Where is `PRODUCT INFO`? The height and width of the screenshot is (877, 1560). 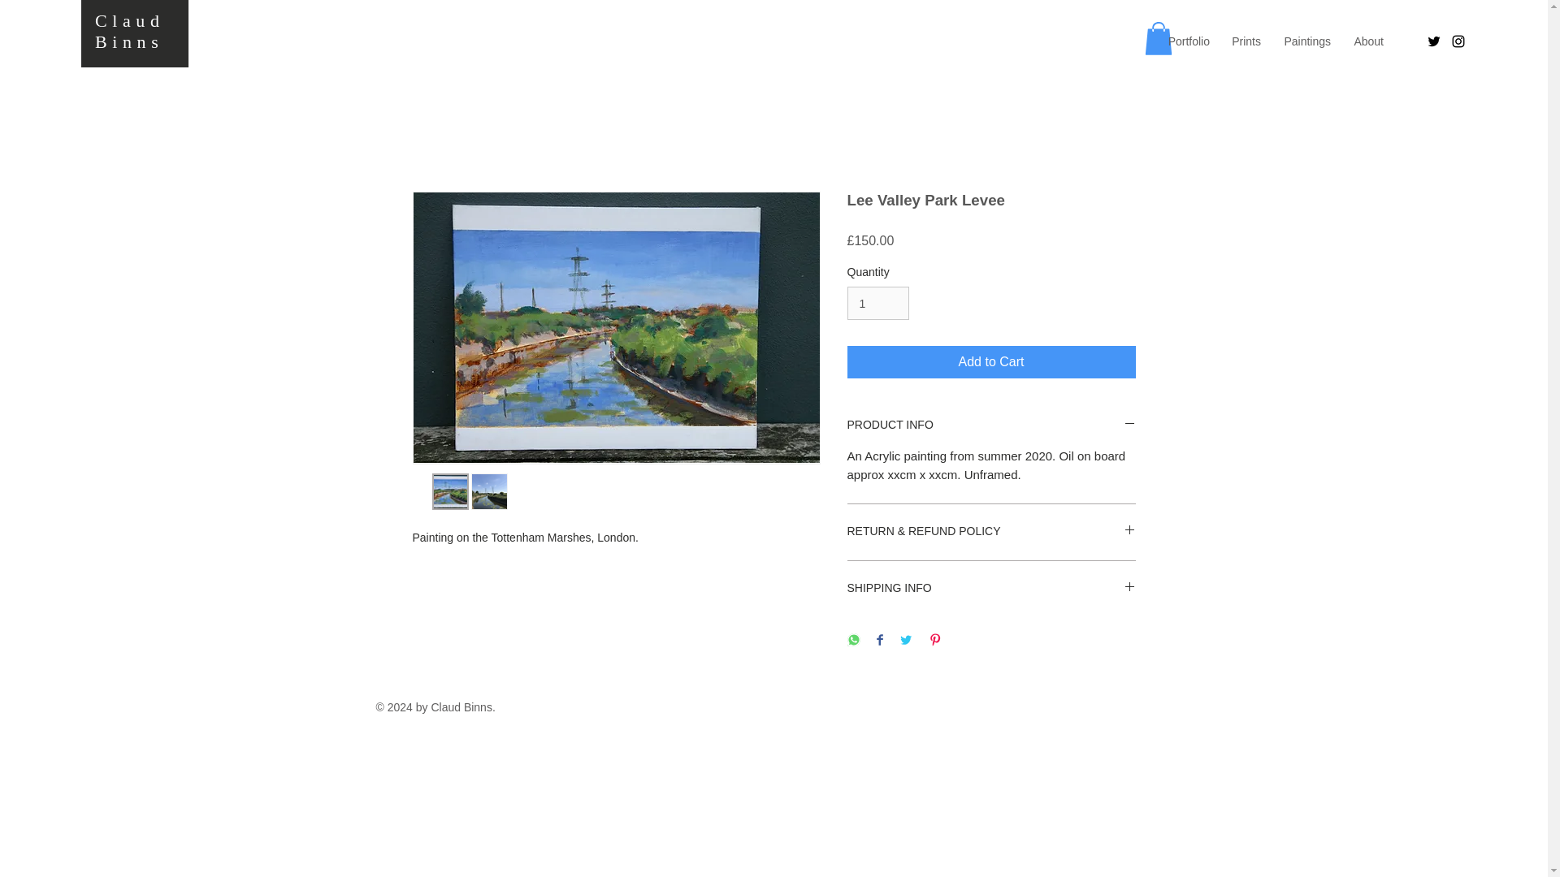 PRODUCT INFO is located at coordinates (991, 426).